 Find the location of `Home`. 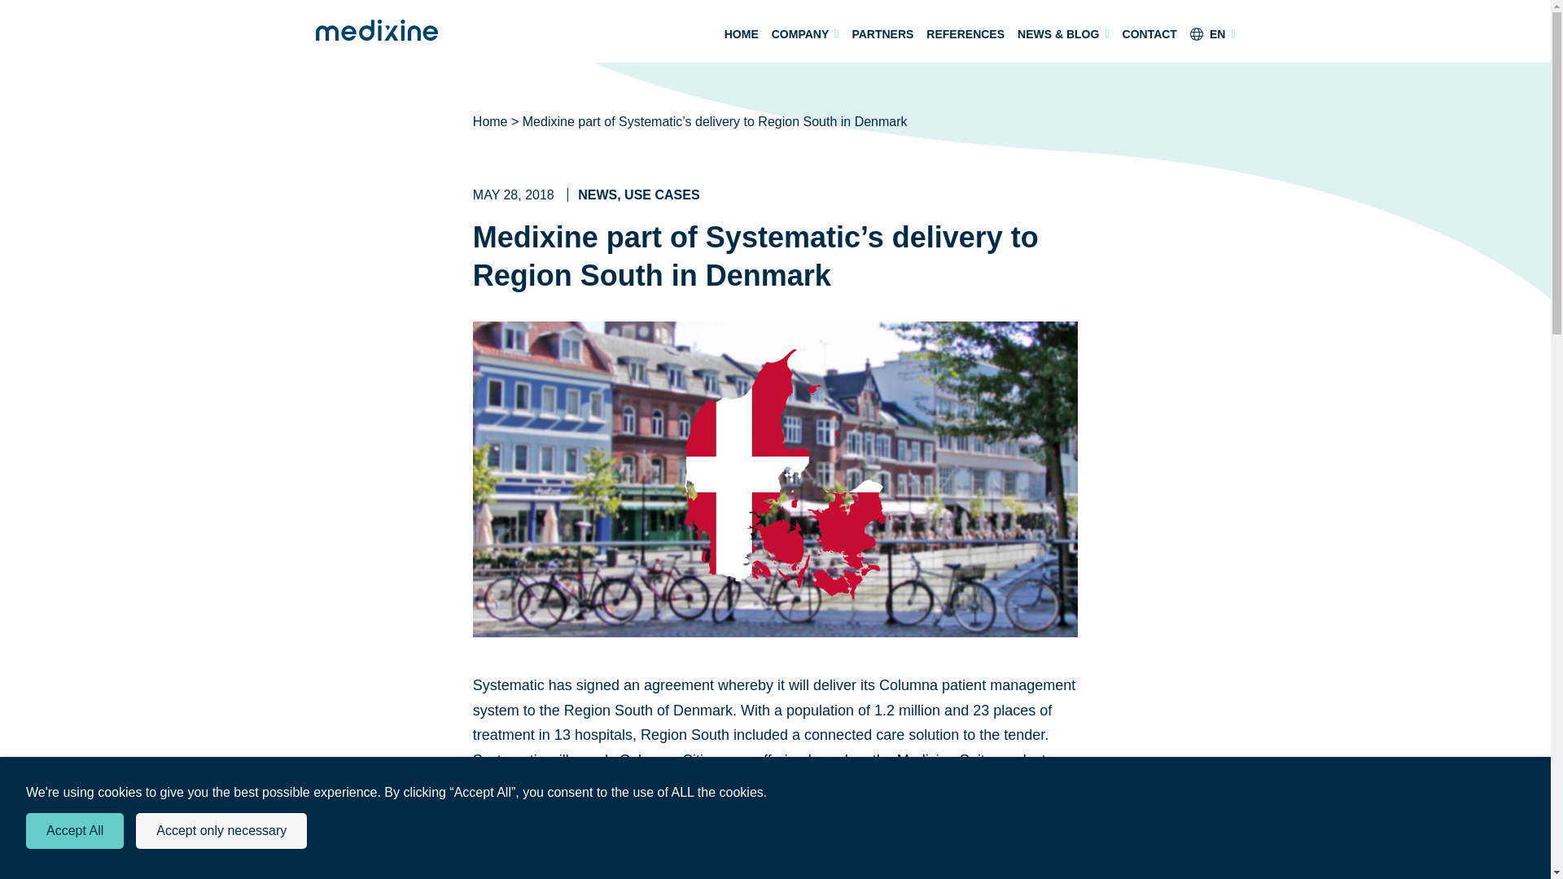

Home is located at coordinates (490, 121).